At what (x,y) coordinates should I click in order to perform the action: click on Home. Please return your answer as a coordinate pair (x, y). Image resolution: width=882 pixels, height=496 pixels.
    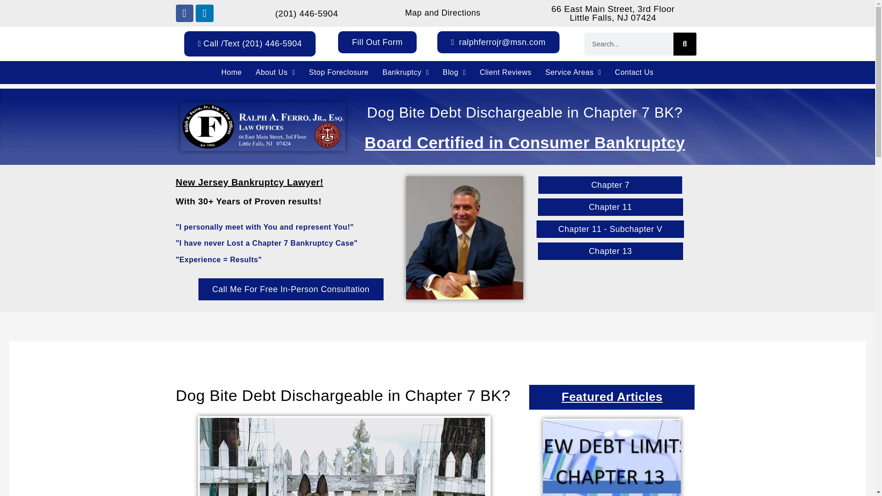
    Looking at the image, I should click on (232, 72).